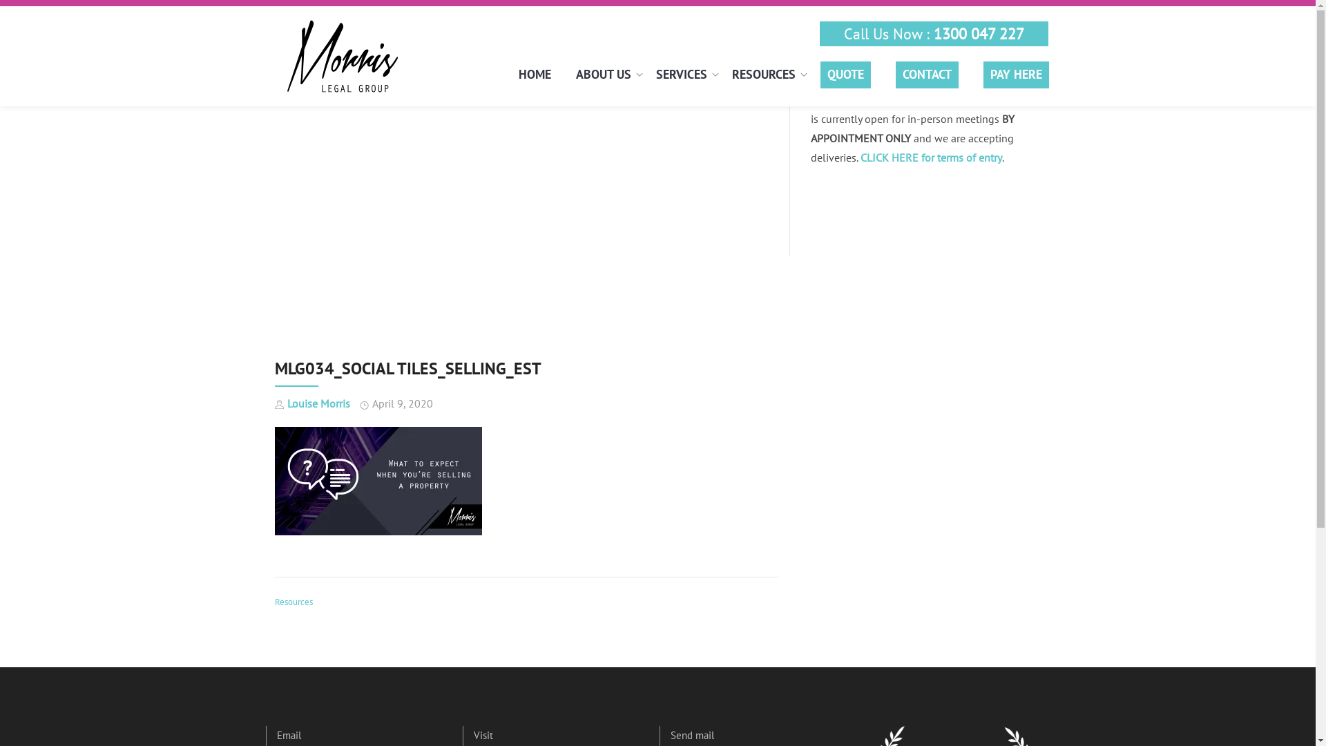 This screenshot has height=746, width=1326. What do you see at coordinates (931, 157) in the screenshot?
I see `CLICK HERE for terms of entry` at bounding box center [931, 157].